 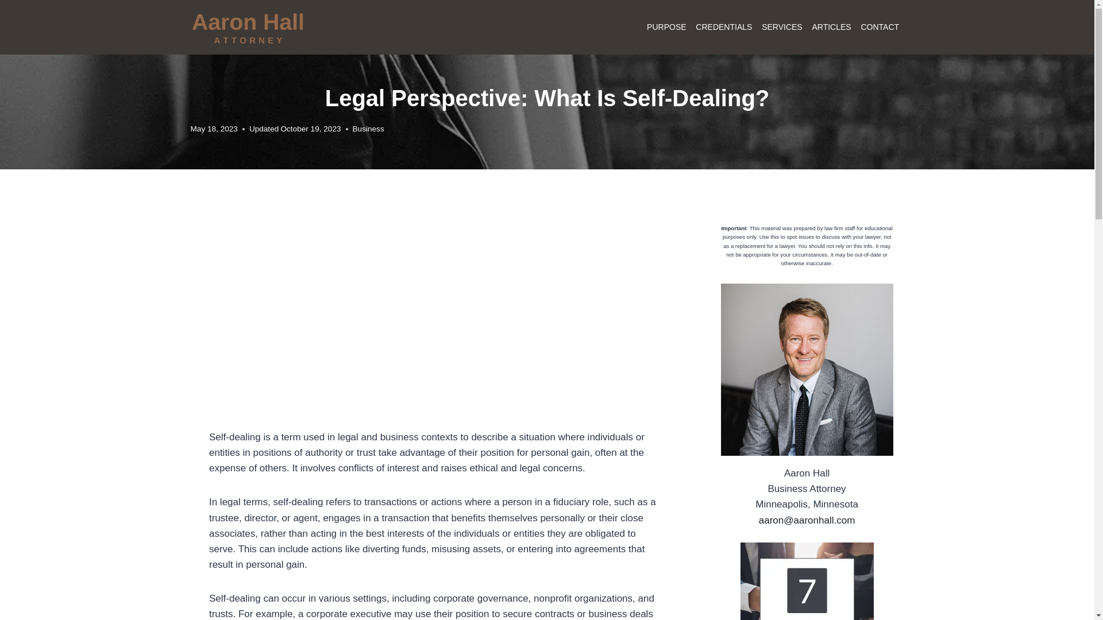 I want to click on CREDENTIALS, so click(x=724, y=27).